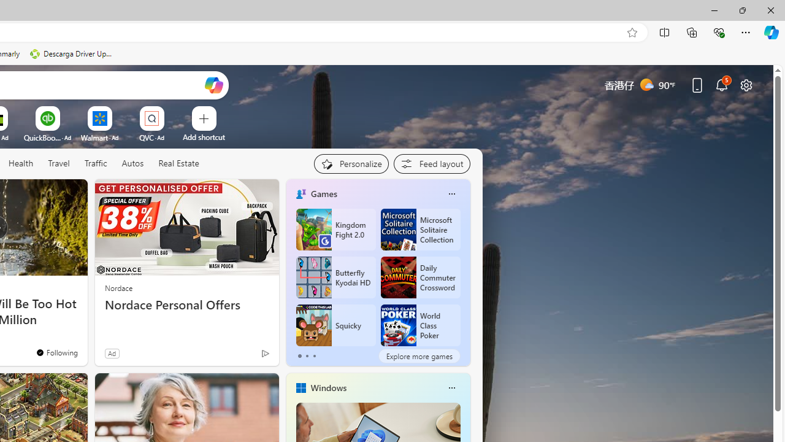 The height and width of the screenshot is (442, 785). What do you see at coordinates (721, 85) in the screenshot?
I see `Notifications` at bounding box center [721, 85].